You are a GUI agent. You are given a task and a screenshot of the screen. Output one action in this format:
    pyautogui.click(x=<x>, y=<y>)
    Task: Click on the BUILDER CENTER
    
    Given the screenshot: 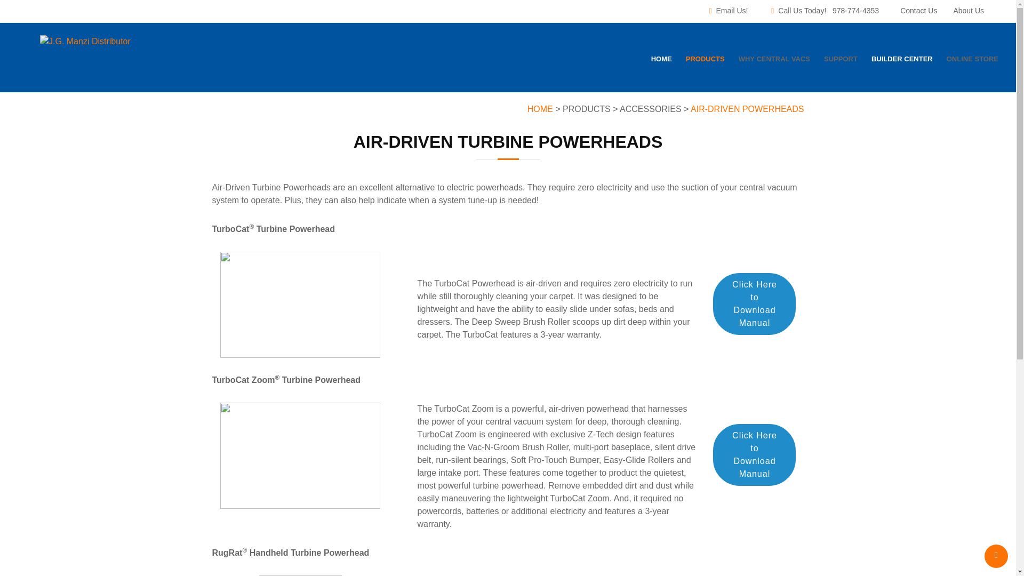 What is the action you would take?
    pyautogui.click(x=902, y=62)
    